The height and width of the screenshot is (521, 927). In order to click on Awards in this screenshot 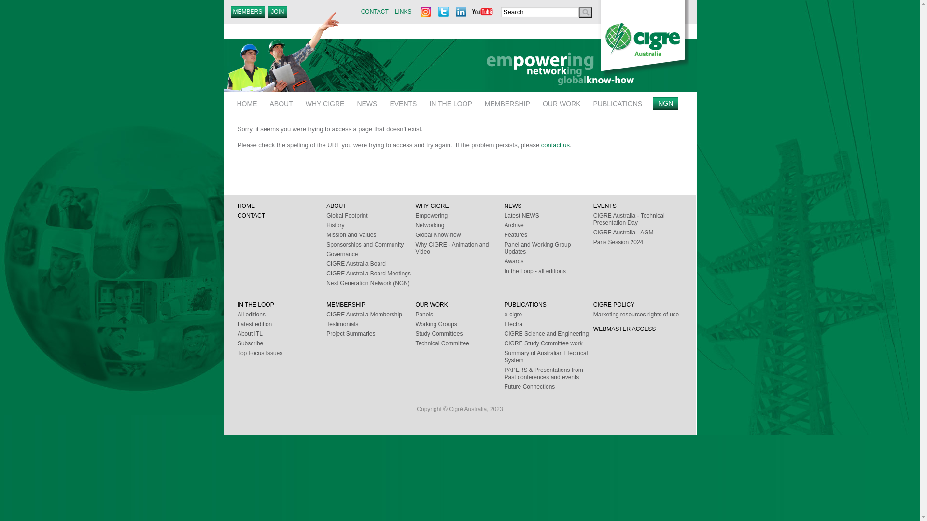, I will do `click(549, 261)`.